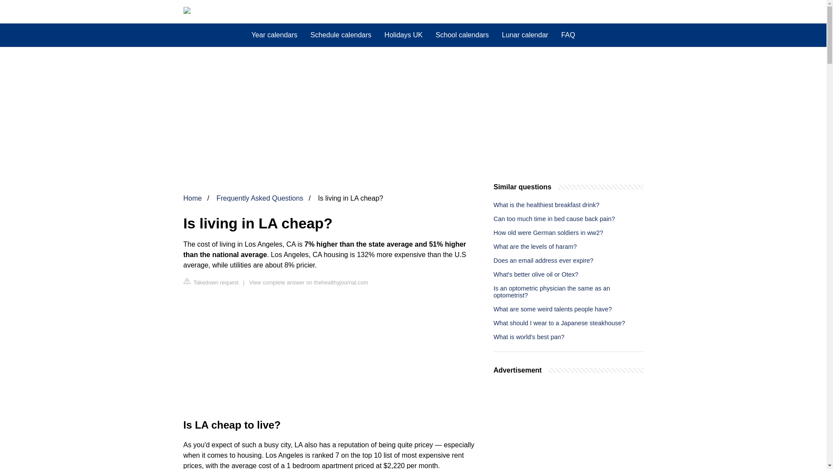 The height and width of the screenshot is (469, 833). I want to click on Home, so click(192, 198).